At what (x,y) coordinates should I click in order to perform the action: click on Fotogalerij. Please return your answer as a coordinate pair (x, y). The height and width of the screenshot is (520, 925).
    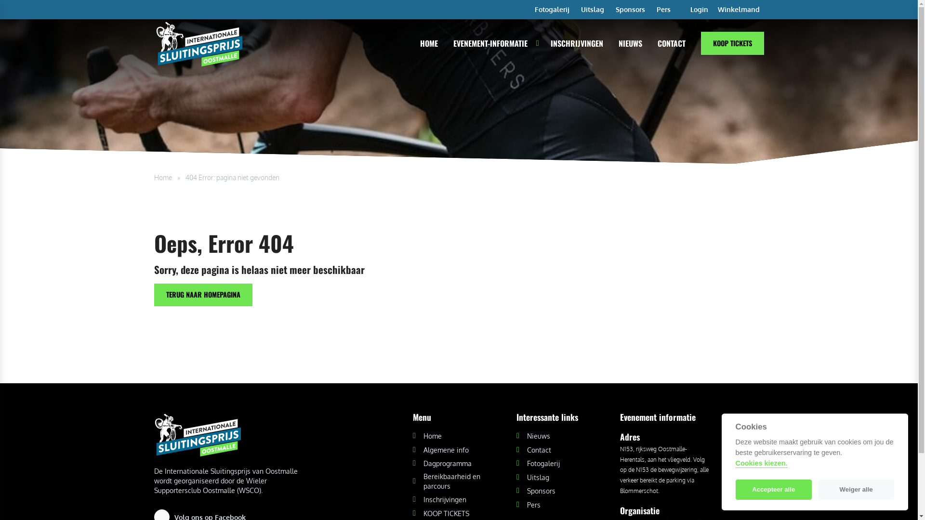
    Looking at the image, I should click on (552, 10).